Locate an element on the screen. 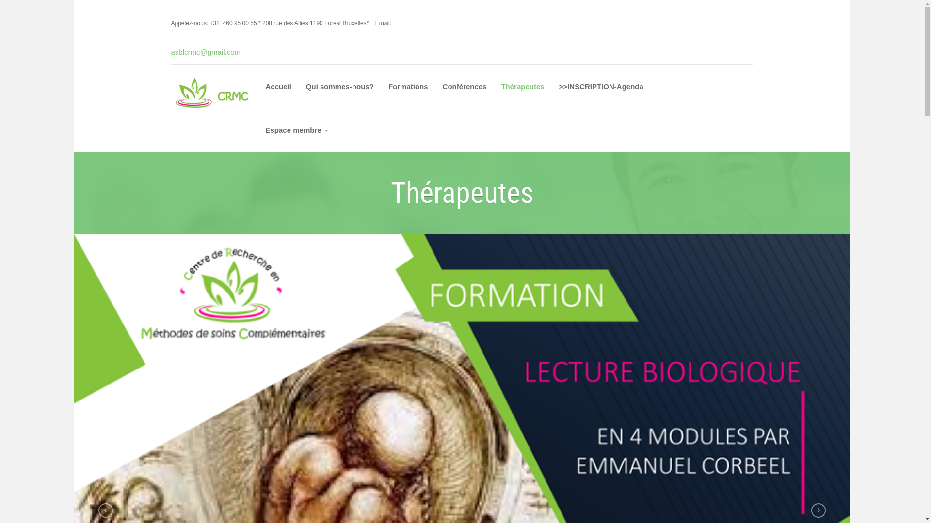 The height and width of the screenshot is (523, 931). Qui sommes-nous? is located at coordinates (340, 87).